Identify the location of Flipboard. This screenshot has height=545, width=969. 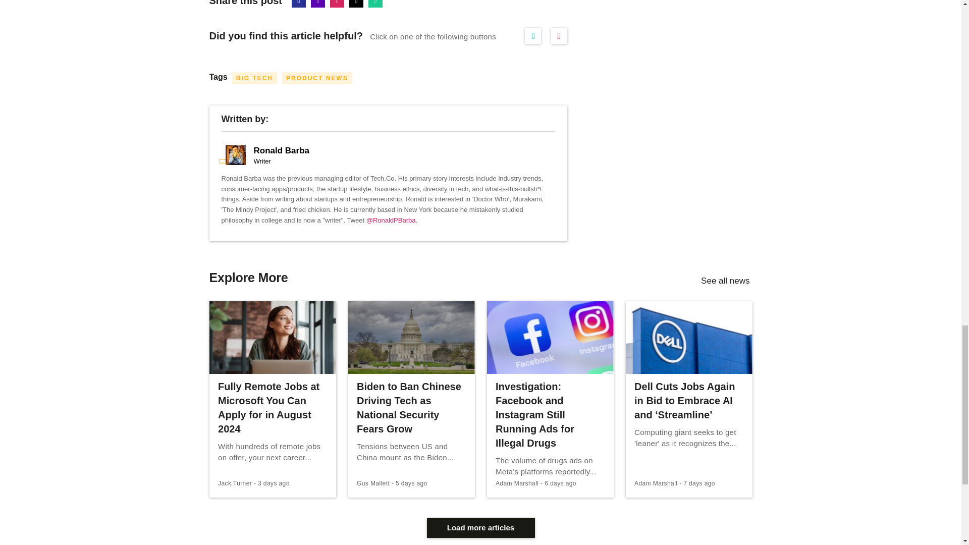
(337, 4).